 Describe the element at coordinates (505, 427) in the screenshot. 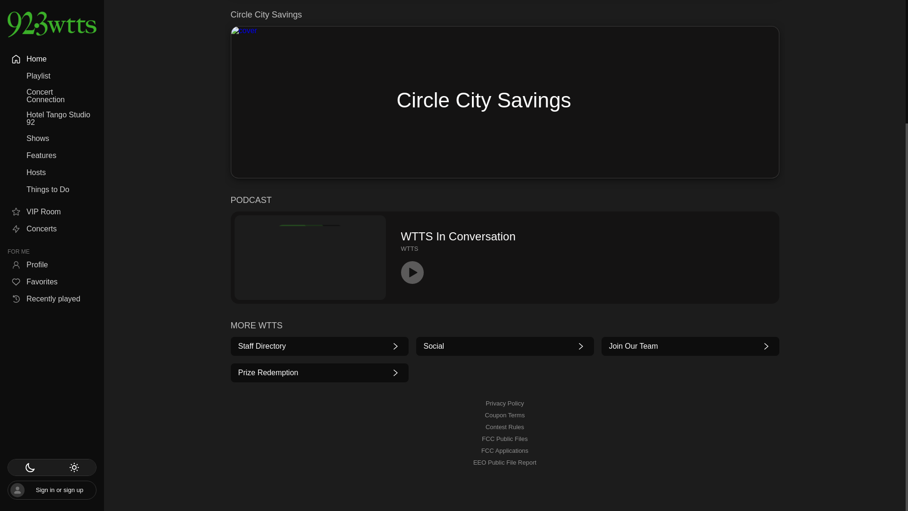

I see `Join Our Team` at that location.